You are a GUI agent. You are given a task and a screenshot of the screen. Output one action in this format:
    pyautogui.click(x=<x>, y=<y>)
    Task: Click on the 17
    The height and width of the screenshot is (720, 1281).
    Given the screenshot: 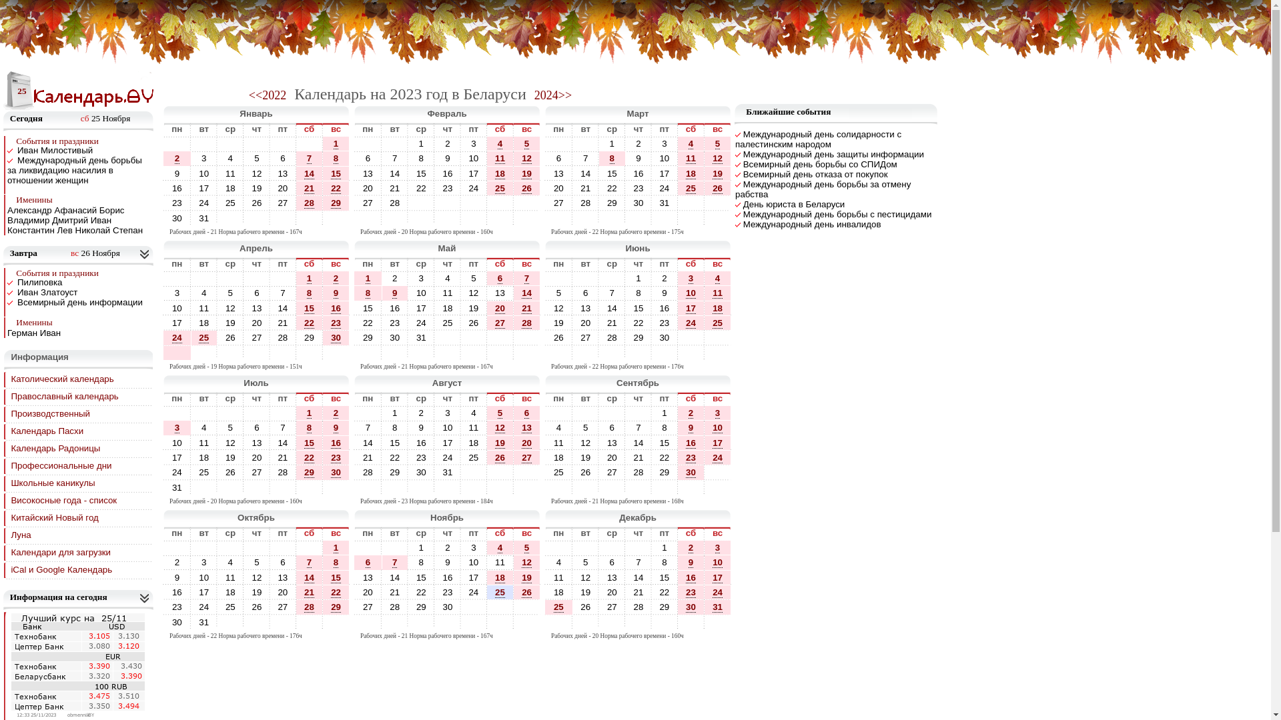 What is the action you would take?
    pyautogui.click(x=177, y=457)
    